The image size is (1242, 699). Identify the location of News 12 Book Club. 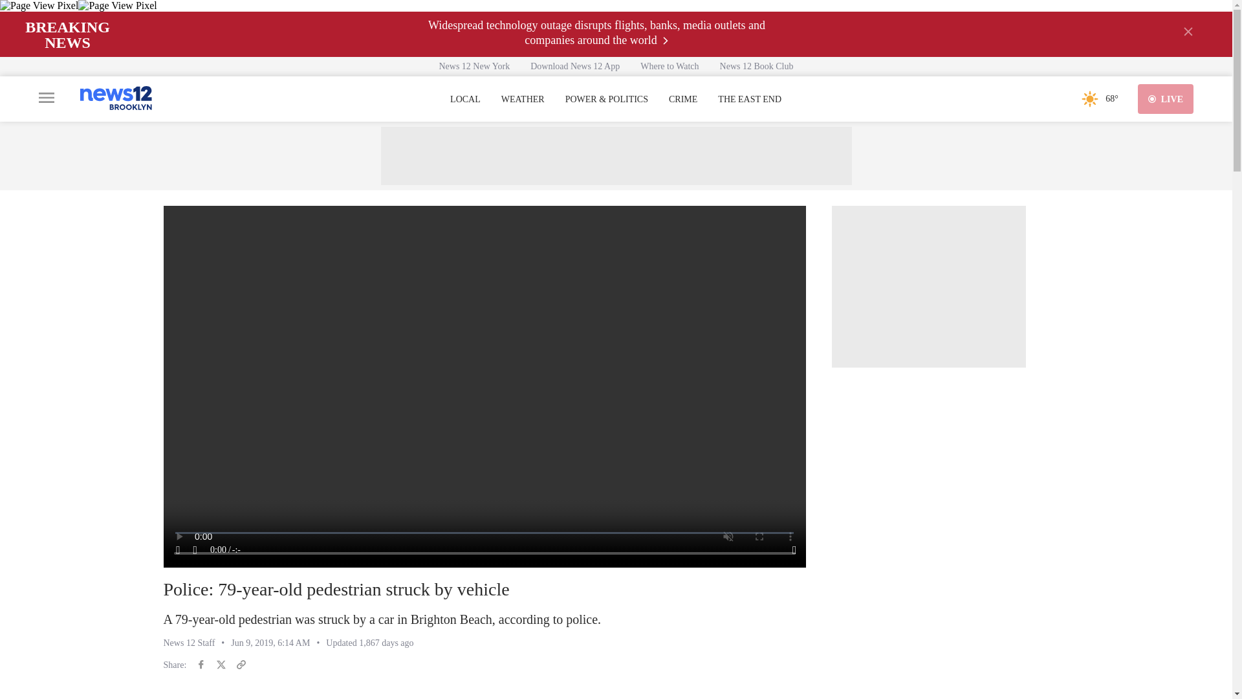
(756, 66).